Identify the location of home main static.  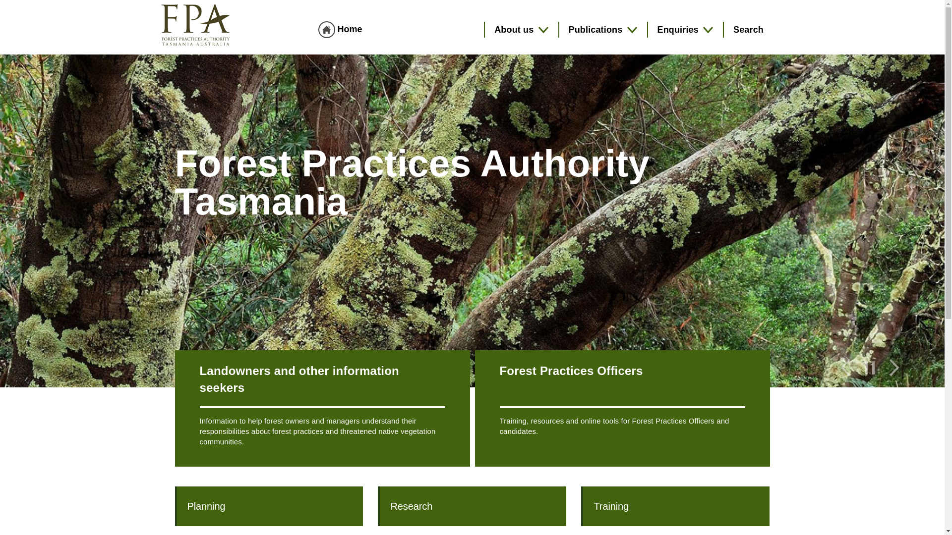
(326, 30).